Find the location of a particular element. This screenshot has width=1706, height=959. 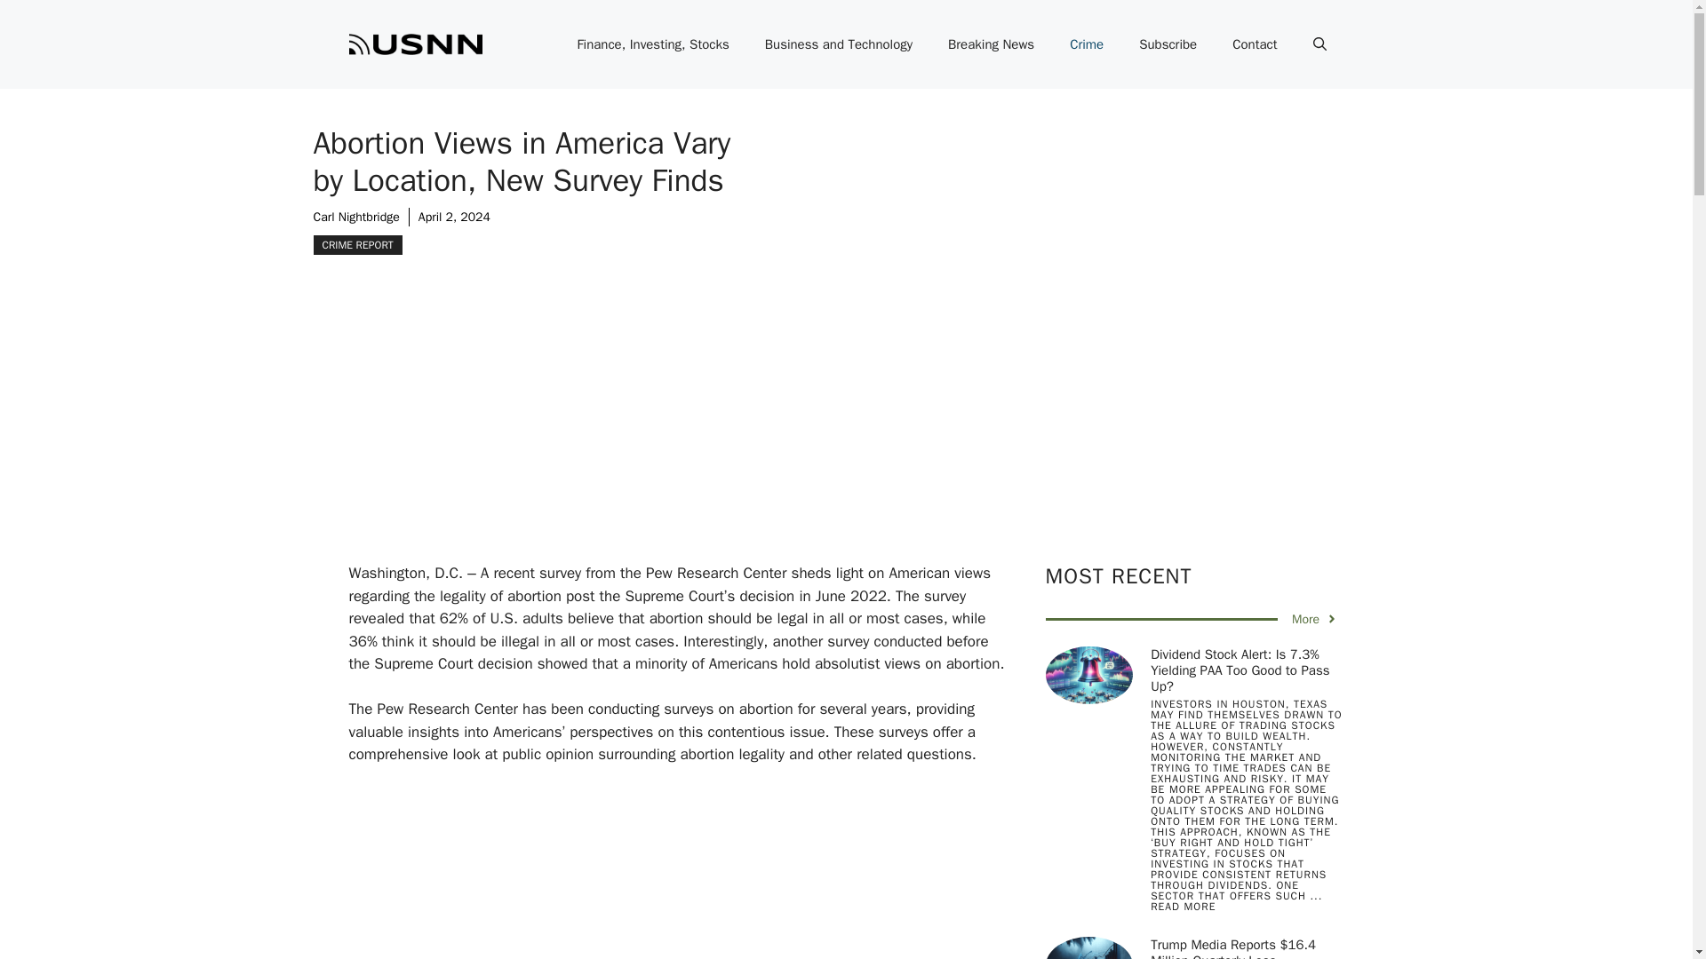

Carl Nightbridge is located at coordinates (355, 217).